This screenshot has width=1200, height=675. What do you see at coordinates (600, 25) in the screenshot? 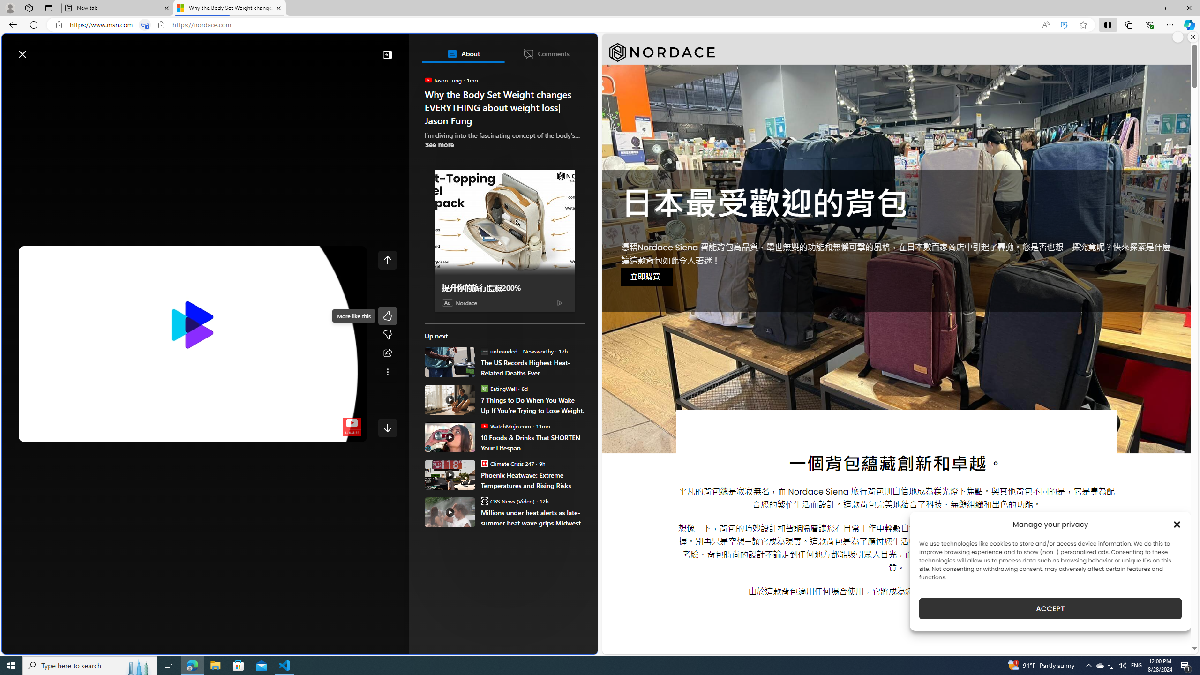
I see `App bar` at bounding box center [600, 25].